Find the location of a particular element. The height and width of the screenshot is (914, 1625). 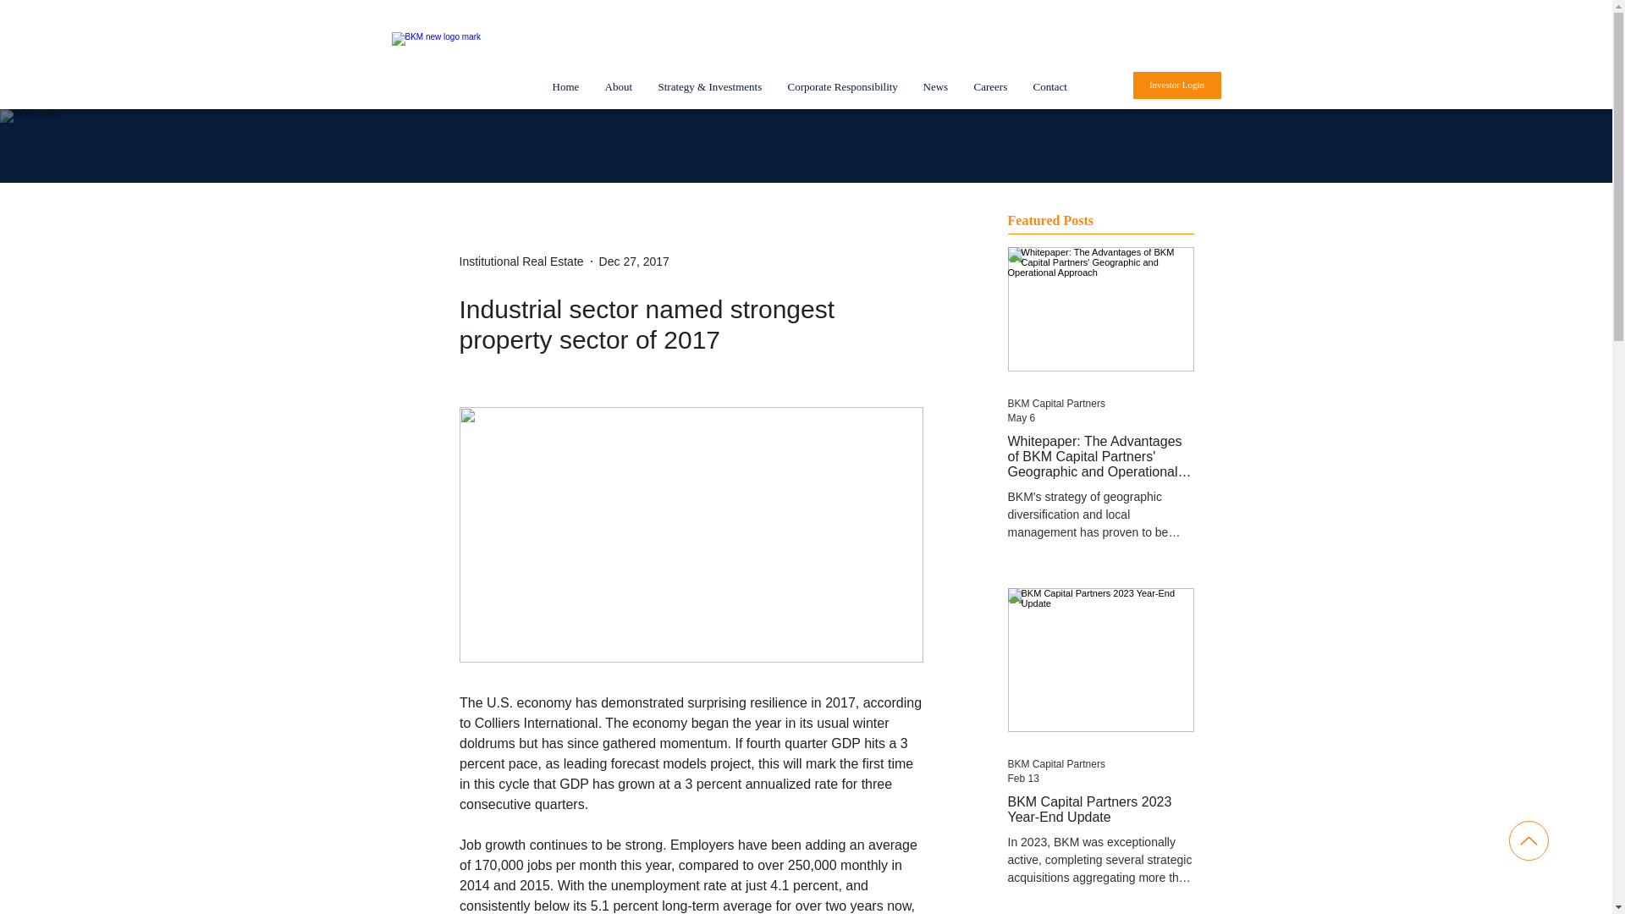

Home is located at coordinates (565, 86).